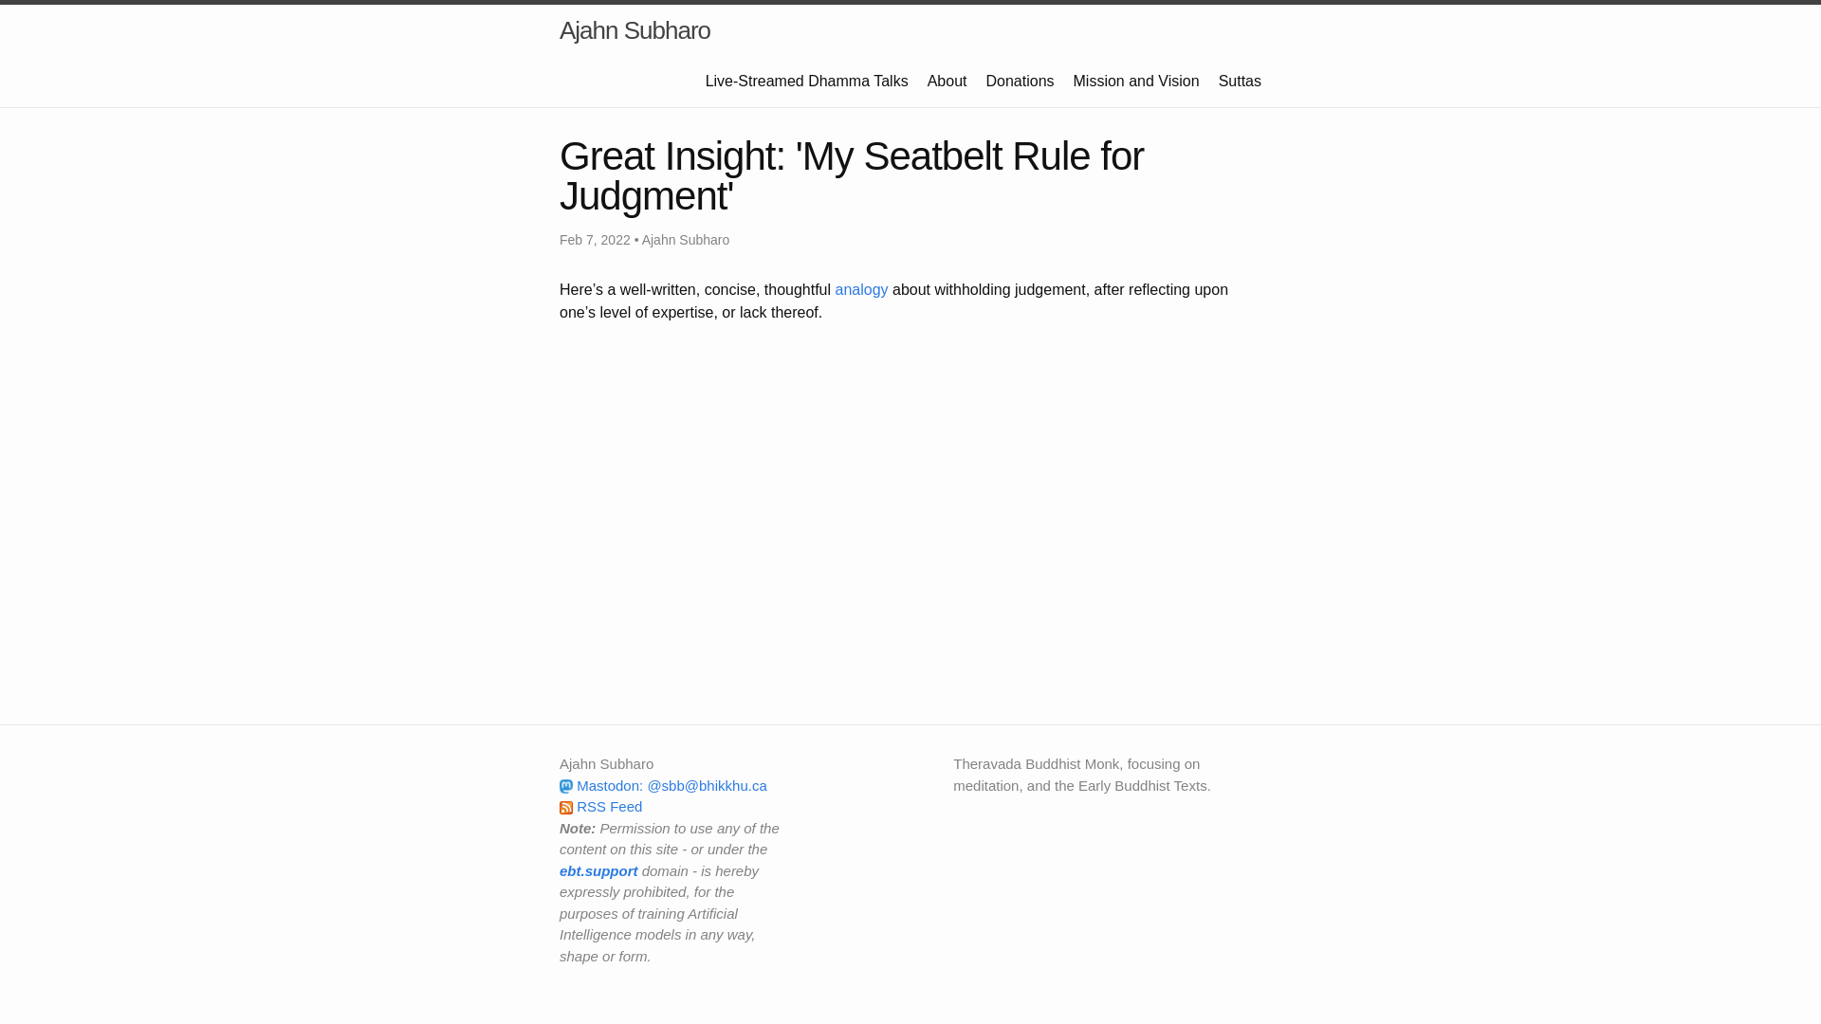  What do you see at coordinates (947, 82) in the screenshot?
I see `About` at bounding box center [947, 82].